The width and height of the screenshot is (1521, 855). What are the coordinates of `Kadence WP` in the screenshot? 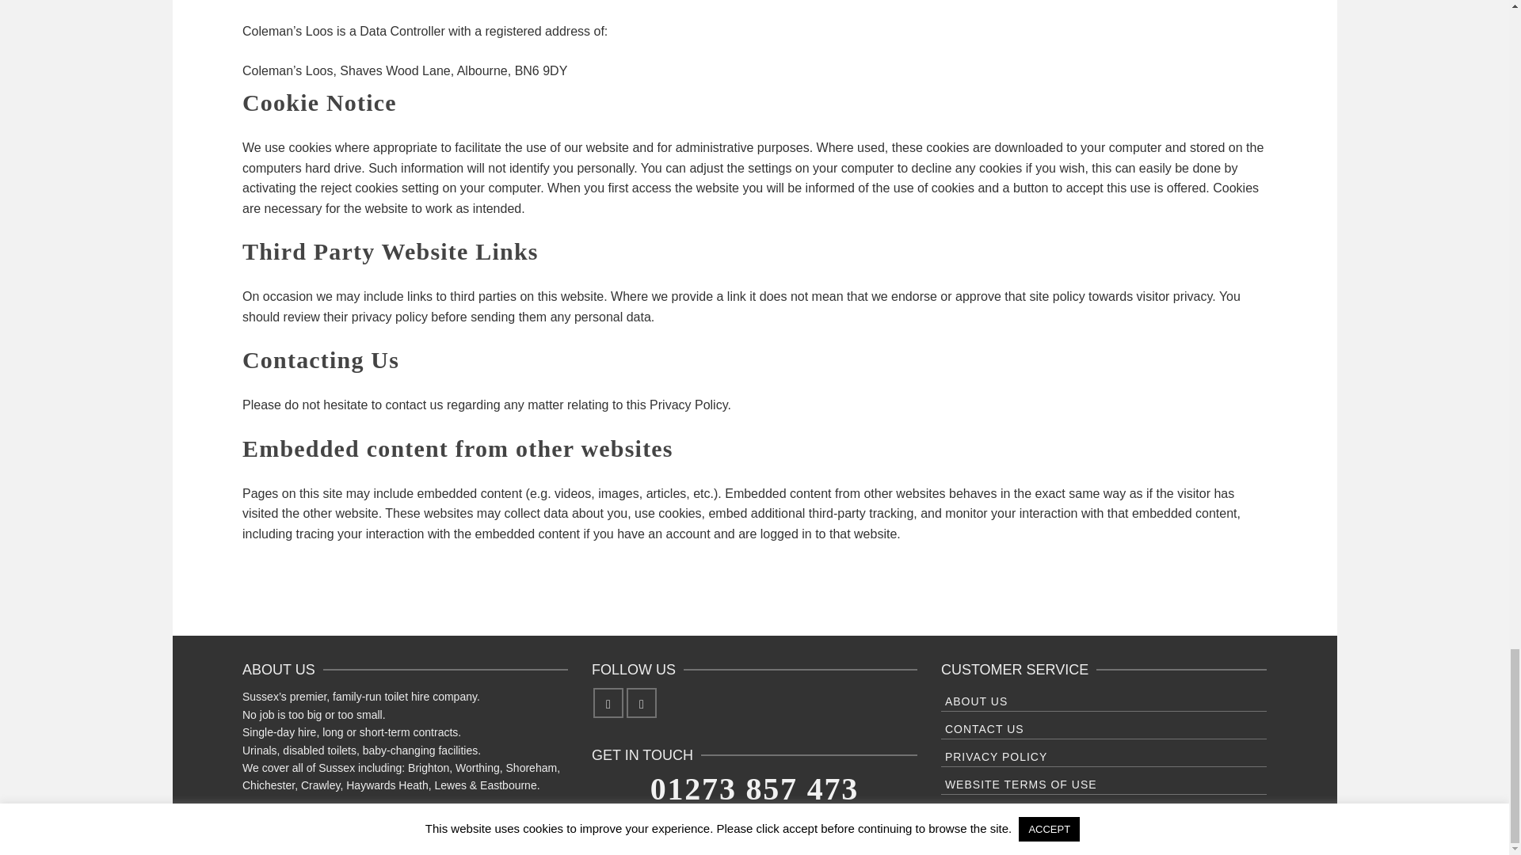 It's located at (802, 839).